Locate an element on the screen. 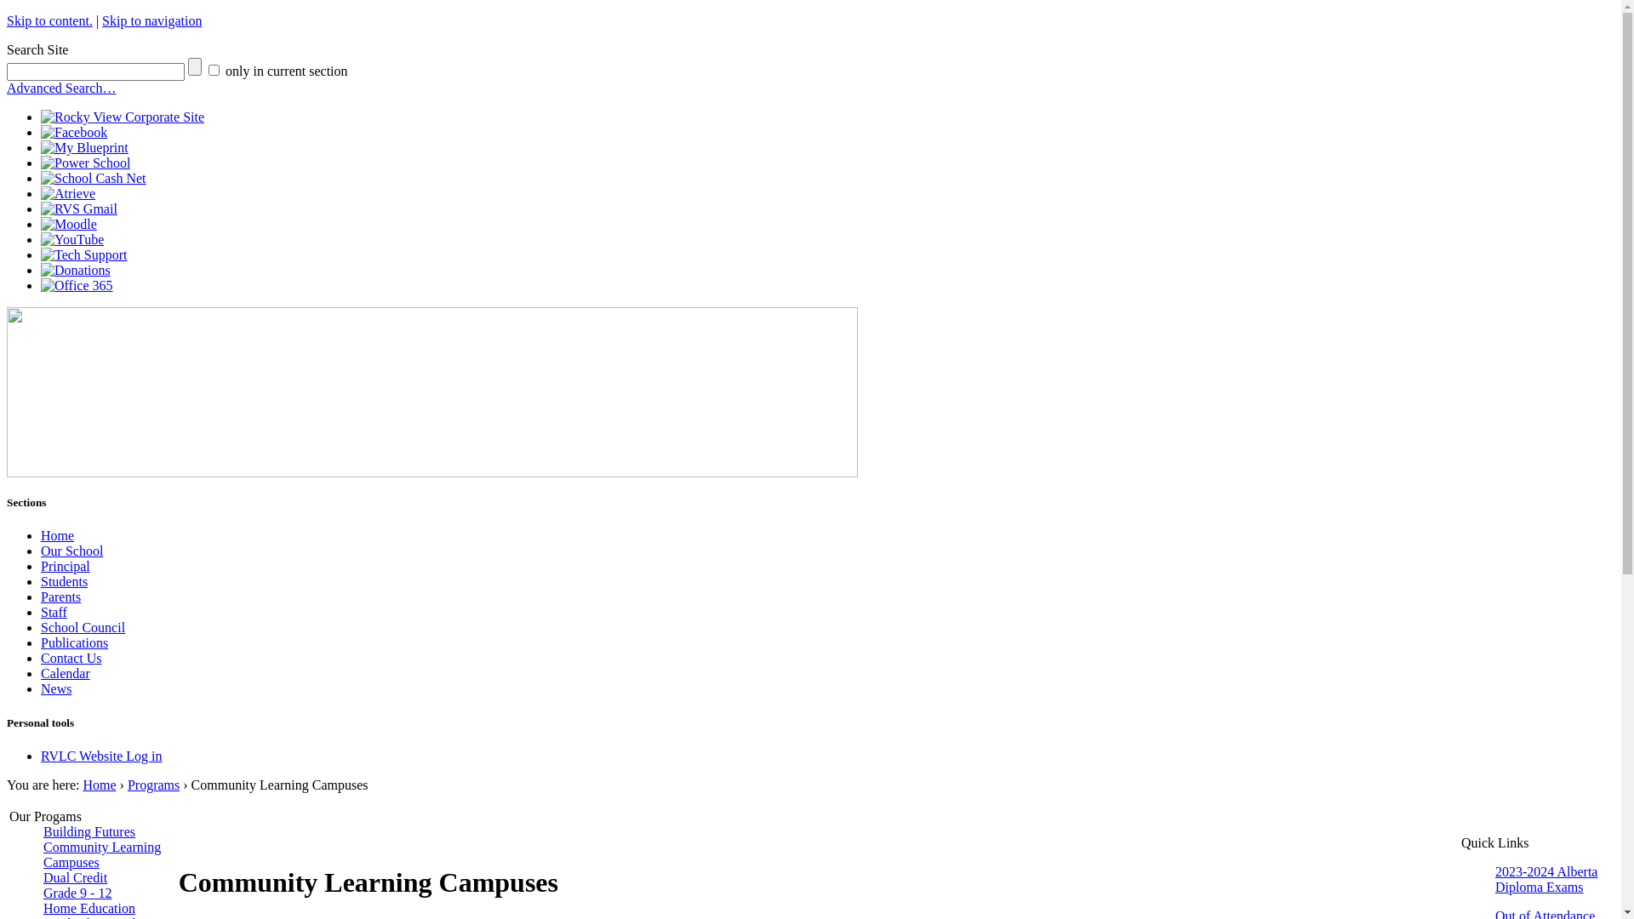 The width and height of the screenshot is (1634, 919). School Council is located at coordinates (83, 628).